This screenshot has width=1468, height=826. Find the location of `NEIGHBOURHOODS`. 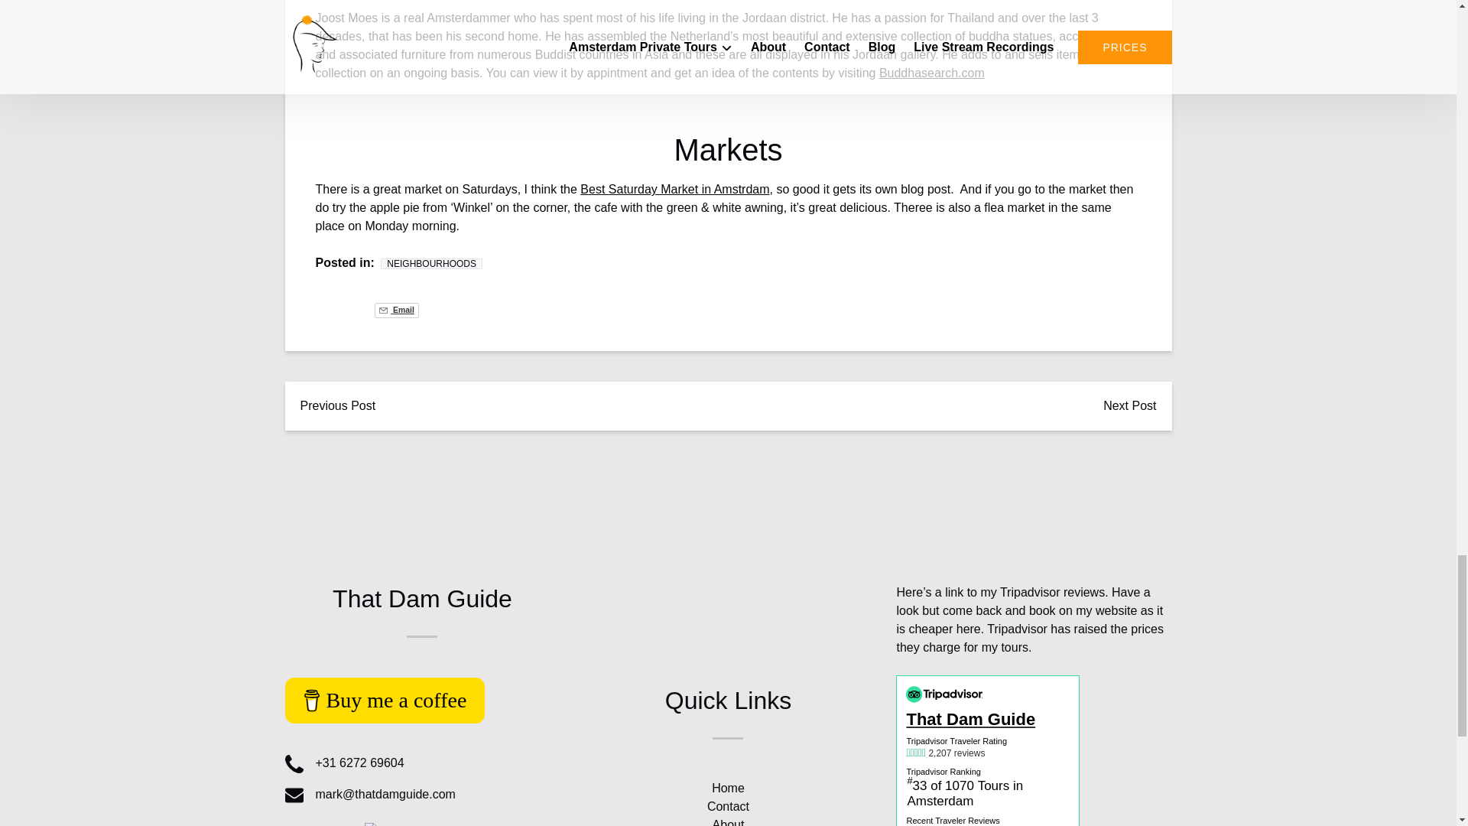

NEIGHBOURHOODS is located at coordinates (431, 264).